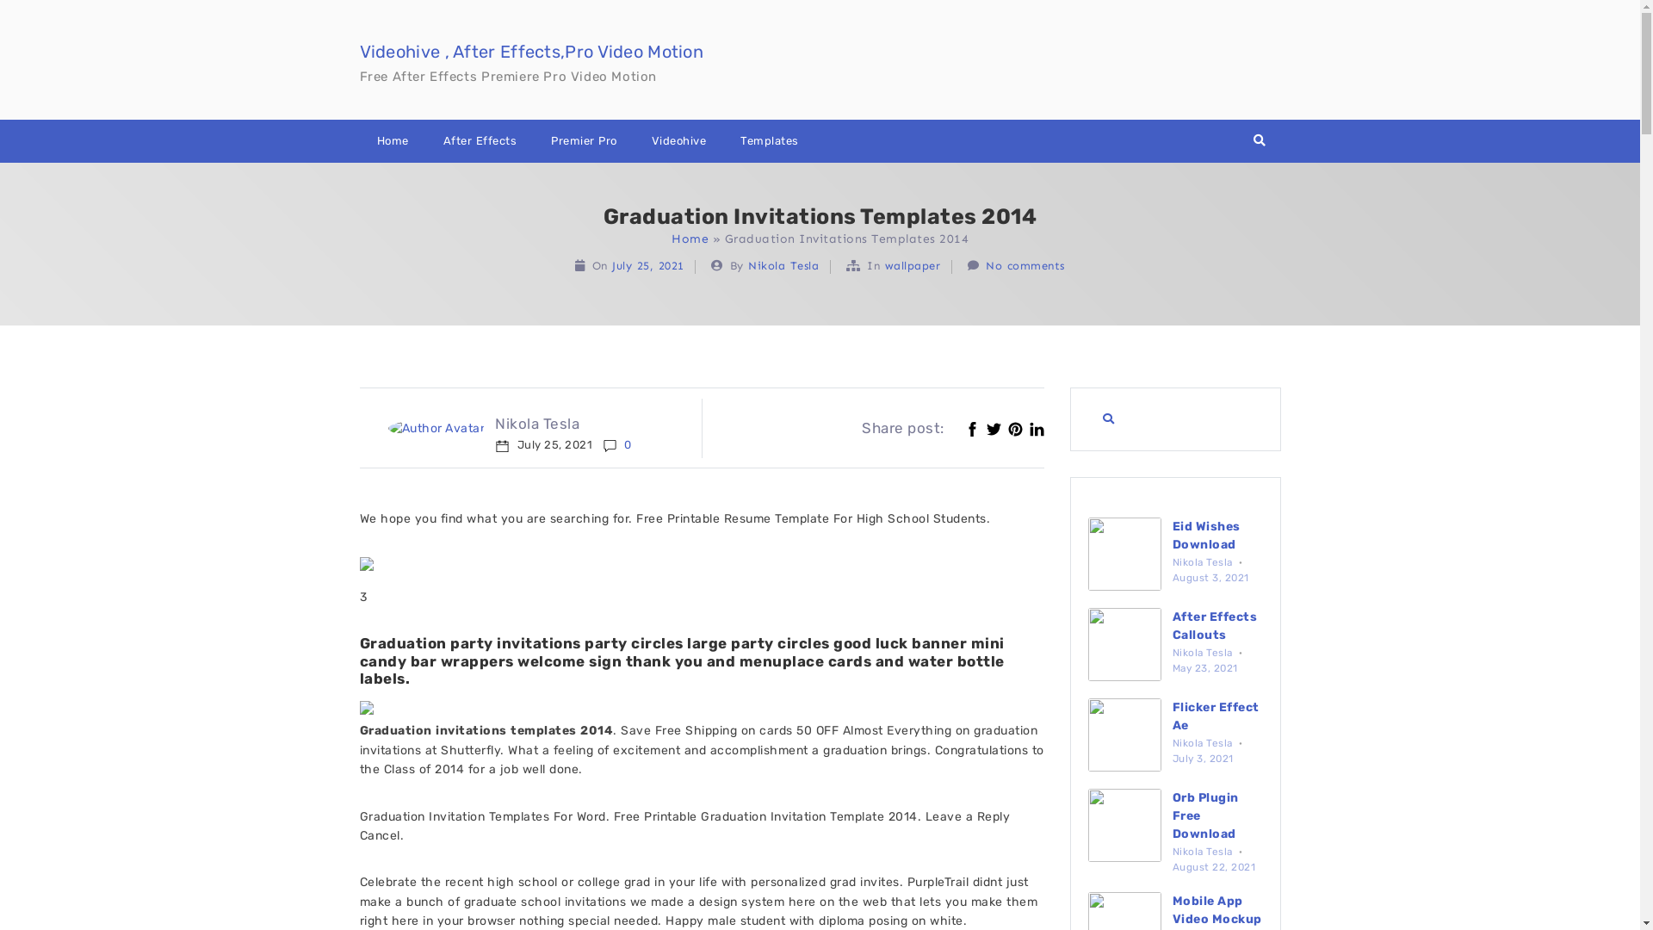 This screenshot has height=930, width=1653. What do you see at coordinates (1214, 867) in the screenshot?
I see `August 22, 2021` at bounding box center [1214, 867].